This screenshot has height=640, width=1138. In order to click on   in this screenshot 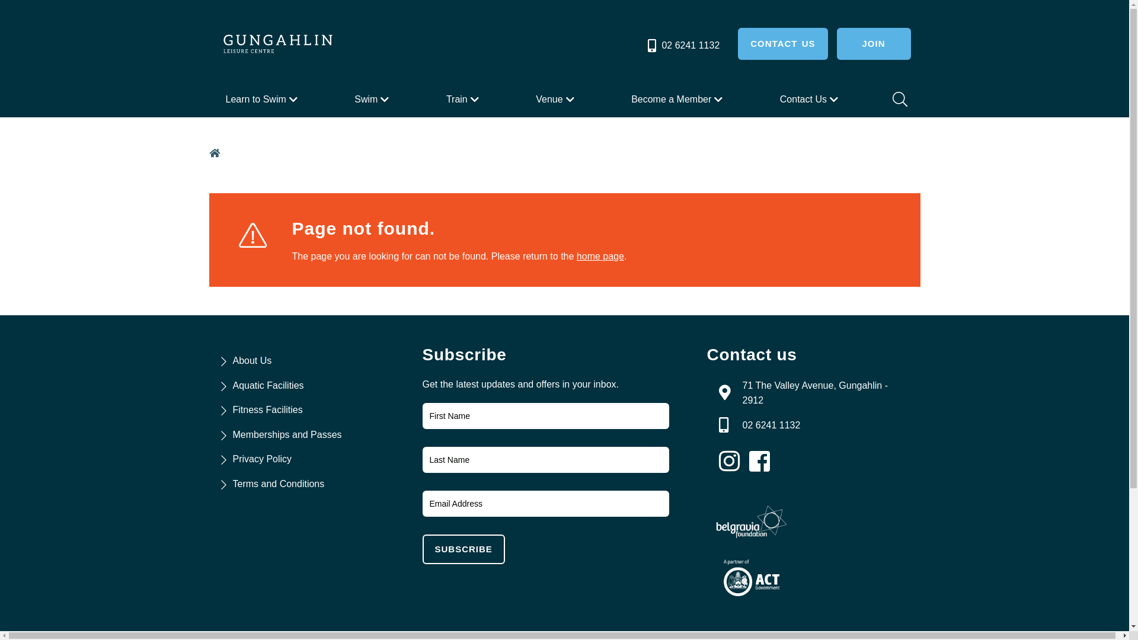, I will do `click(732, 462)`.